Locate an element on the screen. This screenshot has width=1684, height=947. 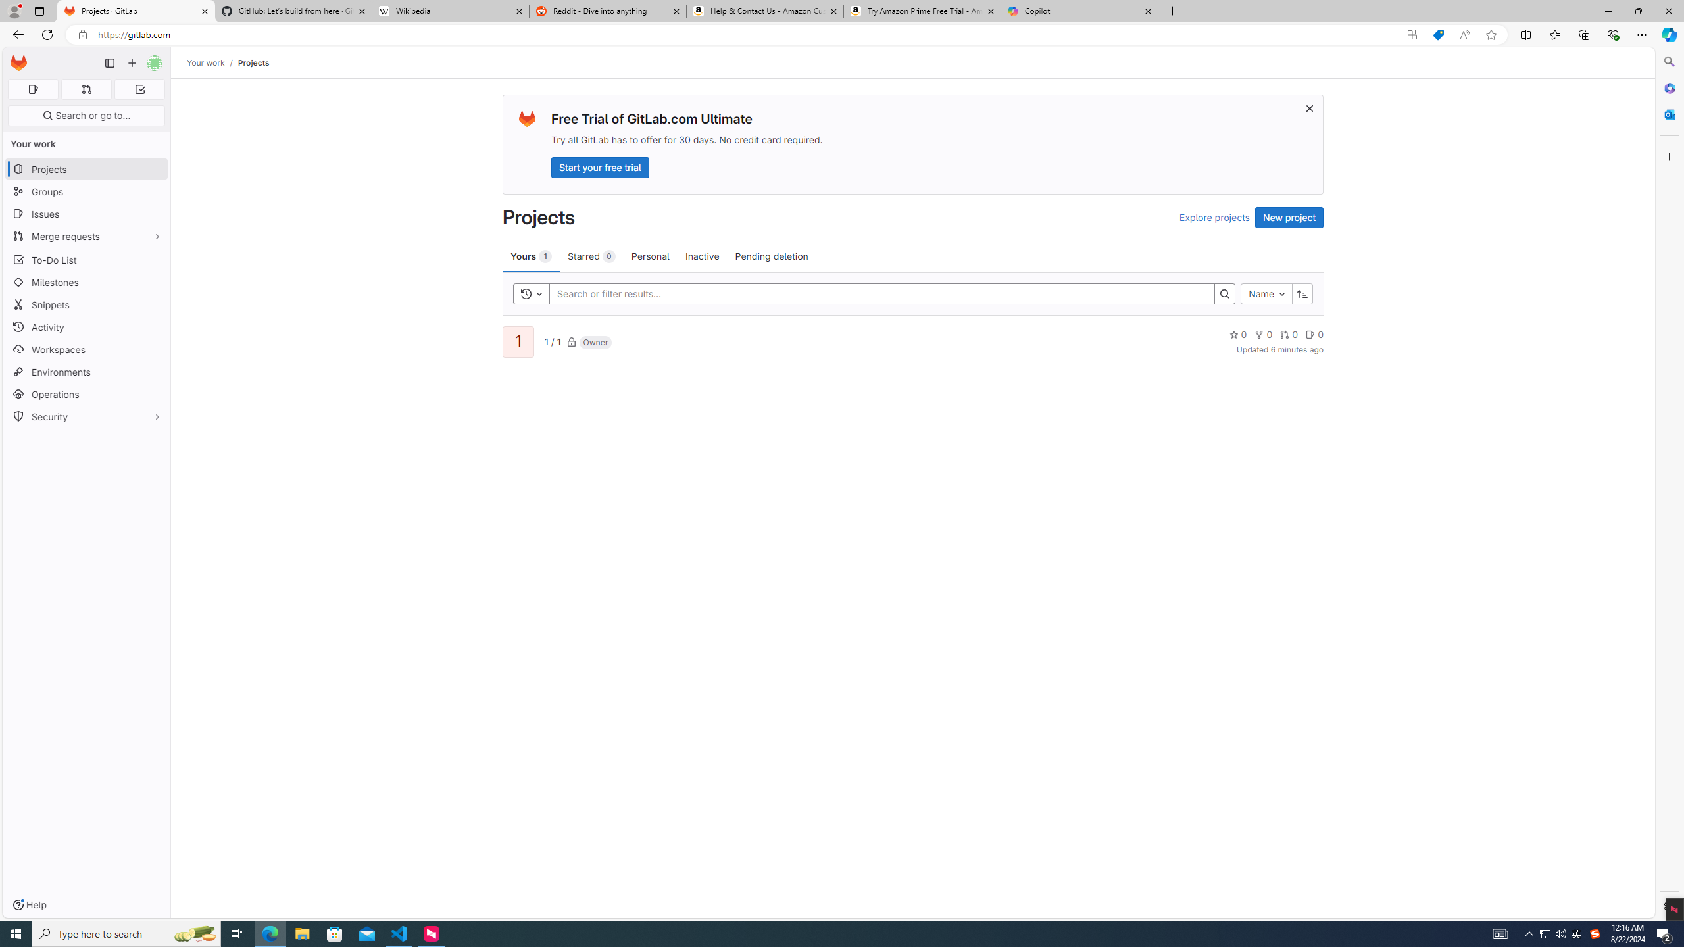
Name is located at coordinates (1267, 293).